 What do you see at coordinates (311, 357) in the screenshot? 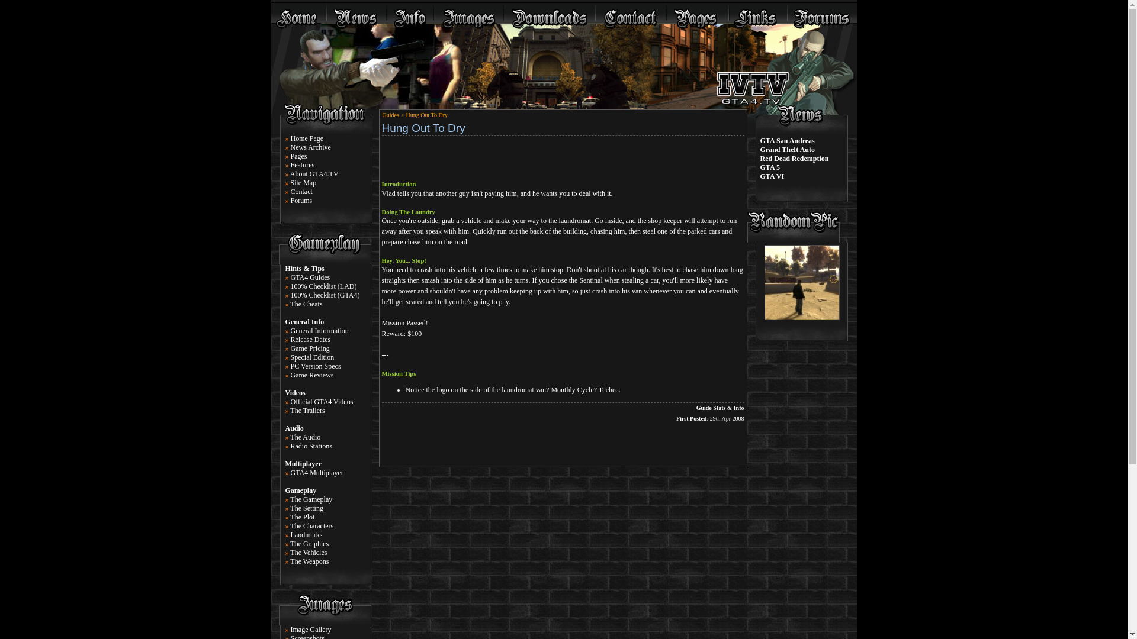
I see `Special Edition` at bounding box center [311, 357].